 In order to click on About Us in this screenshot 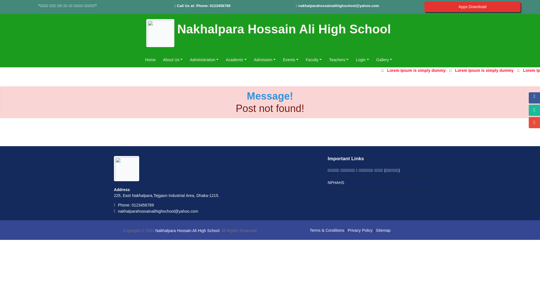, I will do `click(173, 60)`.